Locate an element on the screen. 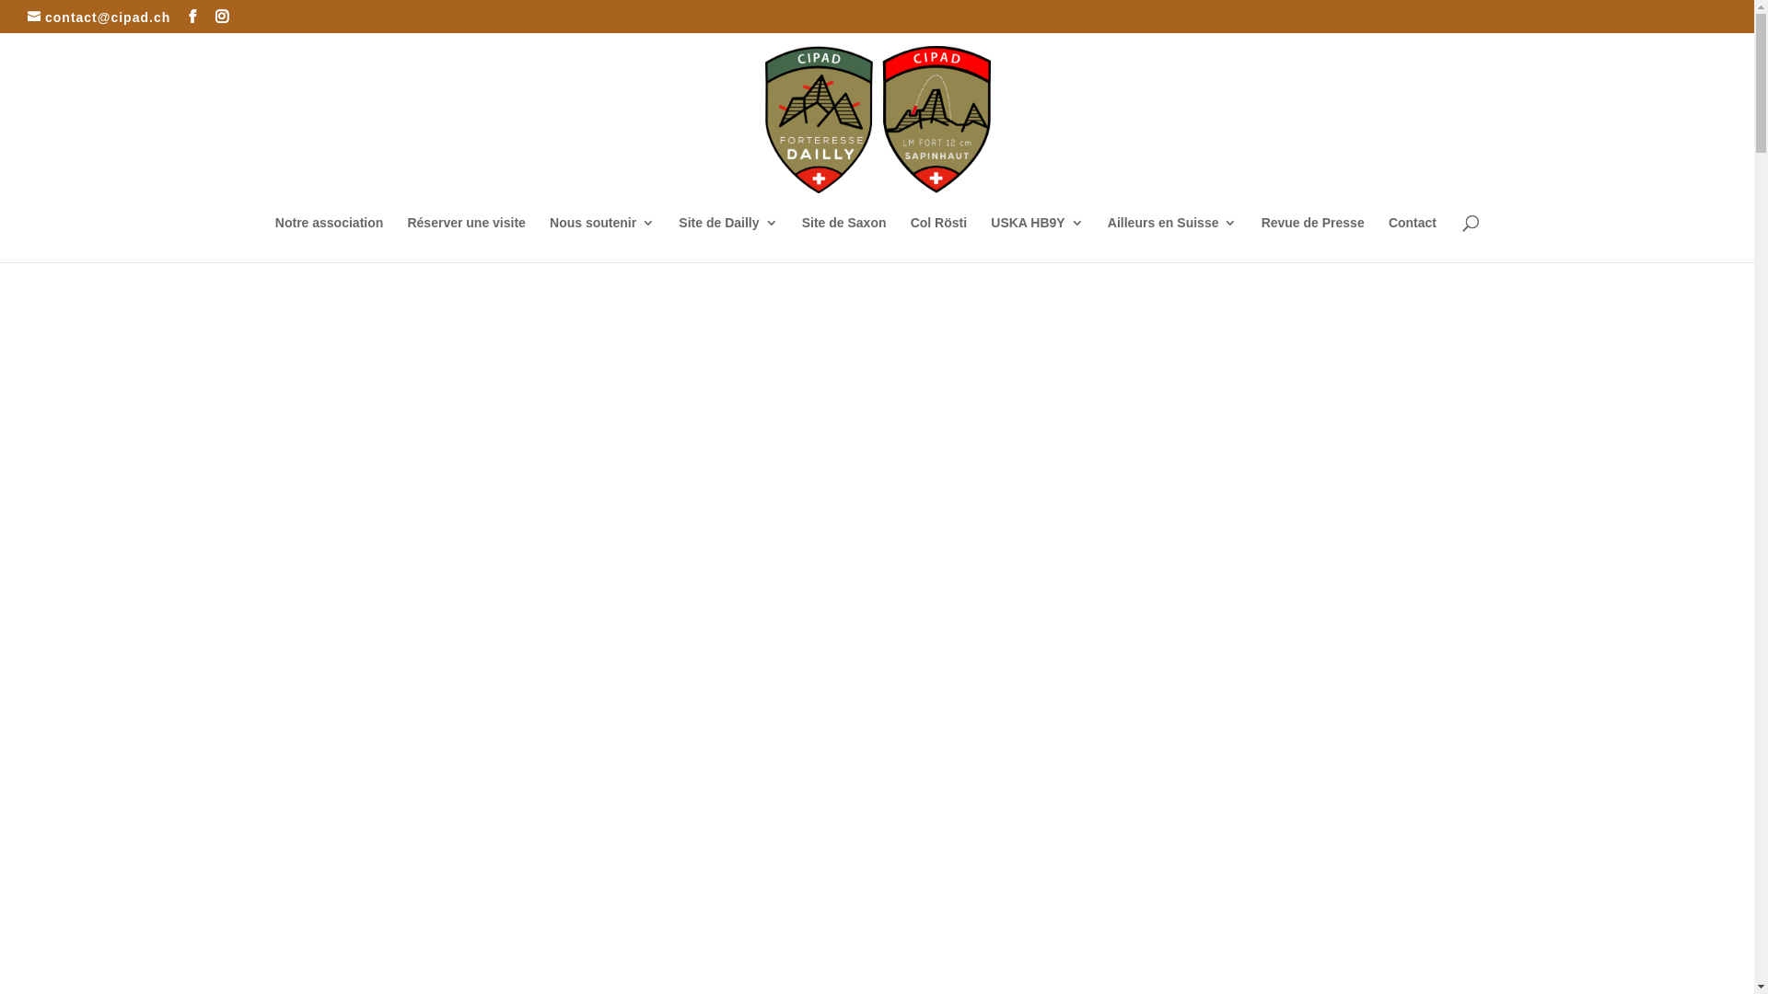 Image resolution: width=1768 pixels, height=994 pixels. Nous soutenir is located at coordinates (602, 239).